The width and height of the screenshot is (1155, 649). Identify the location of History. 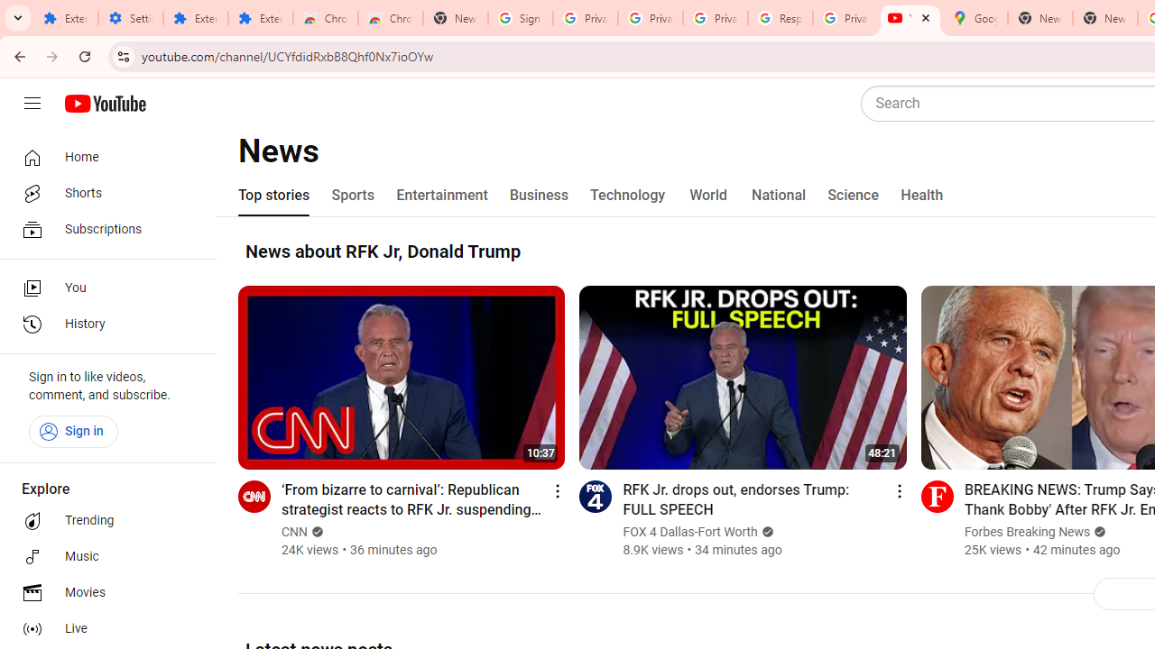
(103, 324).